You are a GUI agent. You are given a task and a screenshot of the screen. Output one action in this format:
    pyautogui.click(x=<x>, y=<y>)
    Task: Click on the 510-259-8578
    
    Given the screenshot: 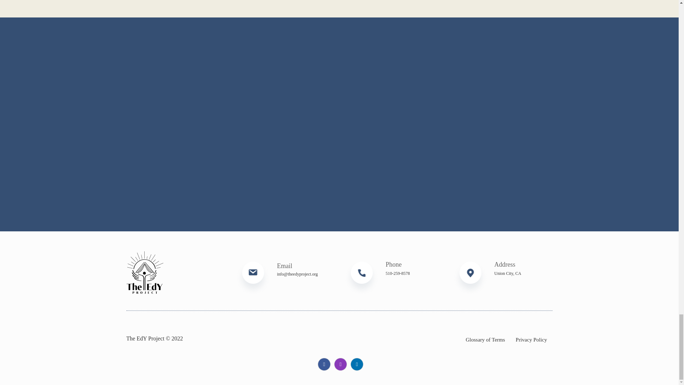 What is the action you would take?
    pyautogui.click(x=398, y=273)
    